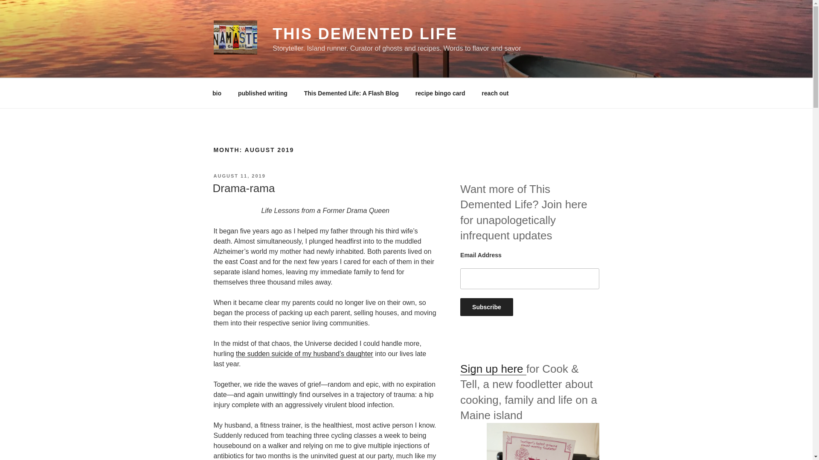 The image size is (819, 460). I want to click on reach out, so click(495, 93).